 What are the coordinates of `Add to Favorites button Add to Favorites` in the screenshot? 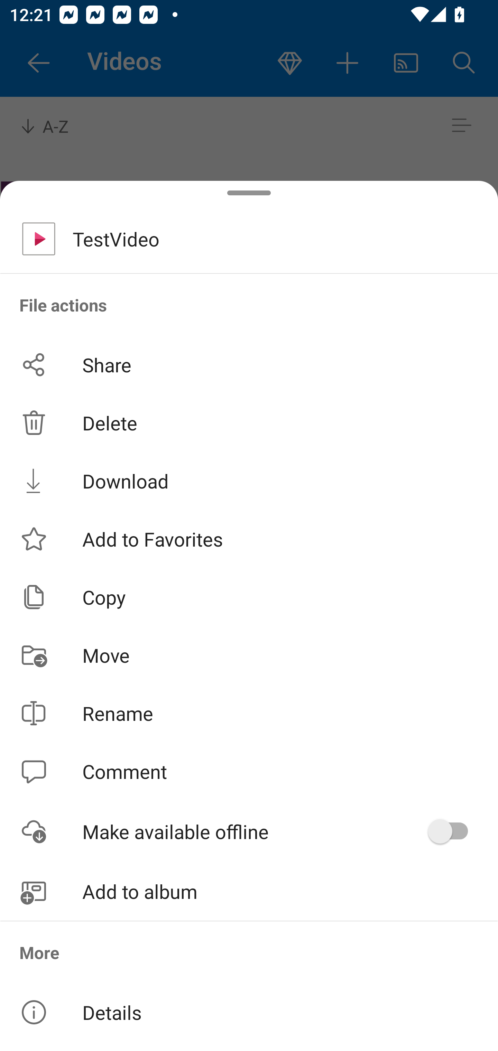 It's located at (249, 539).